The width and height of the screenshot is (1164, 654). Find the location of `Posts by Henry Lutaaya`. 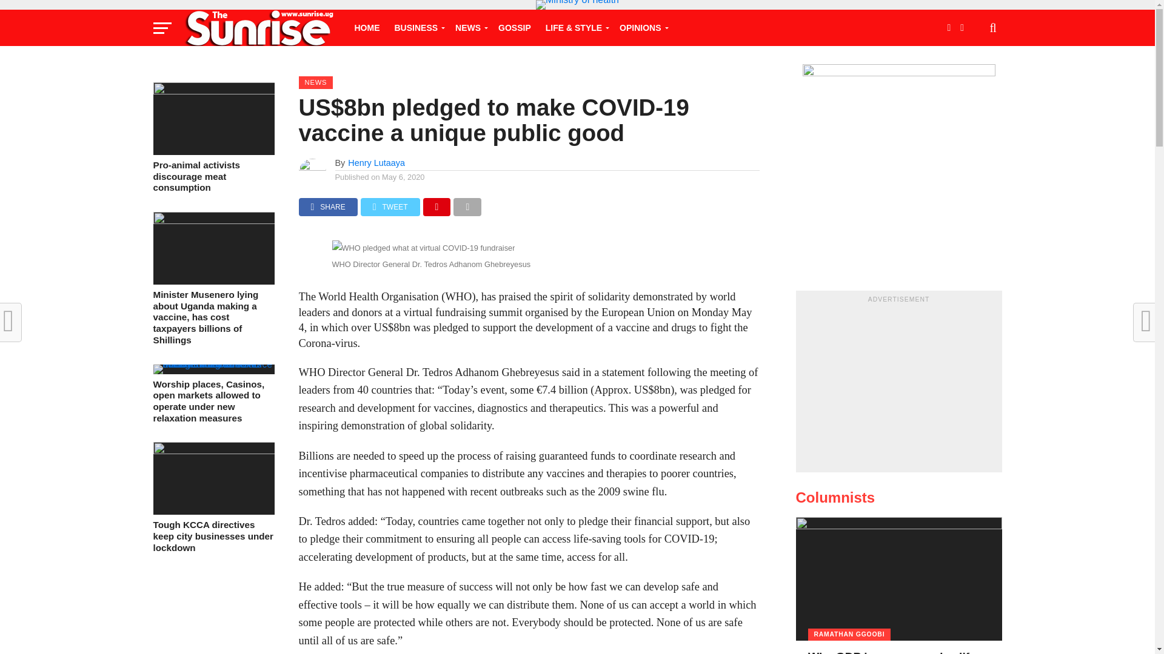

Posts by Henry Lutaaya is located at coordinates (376, 162).